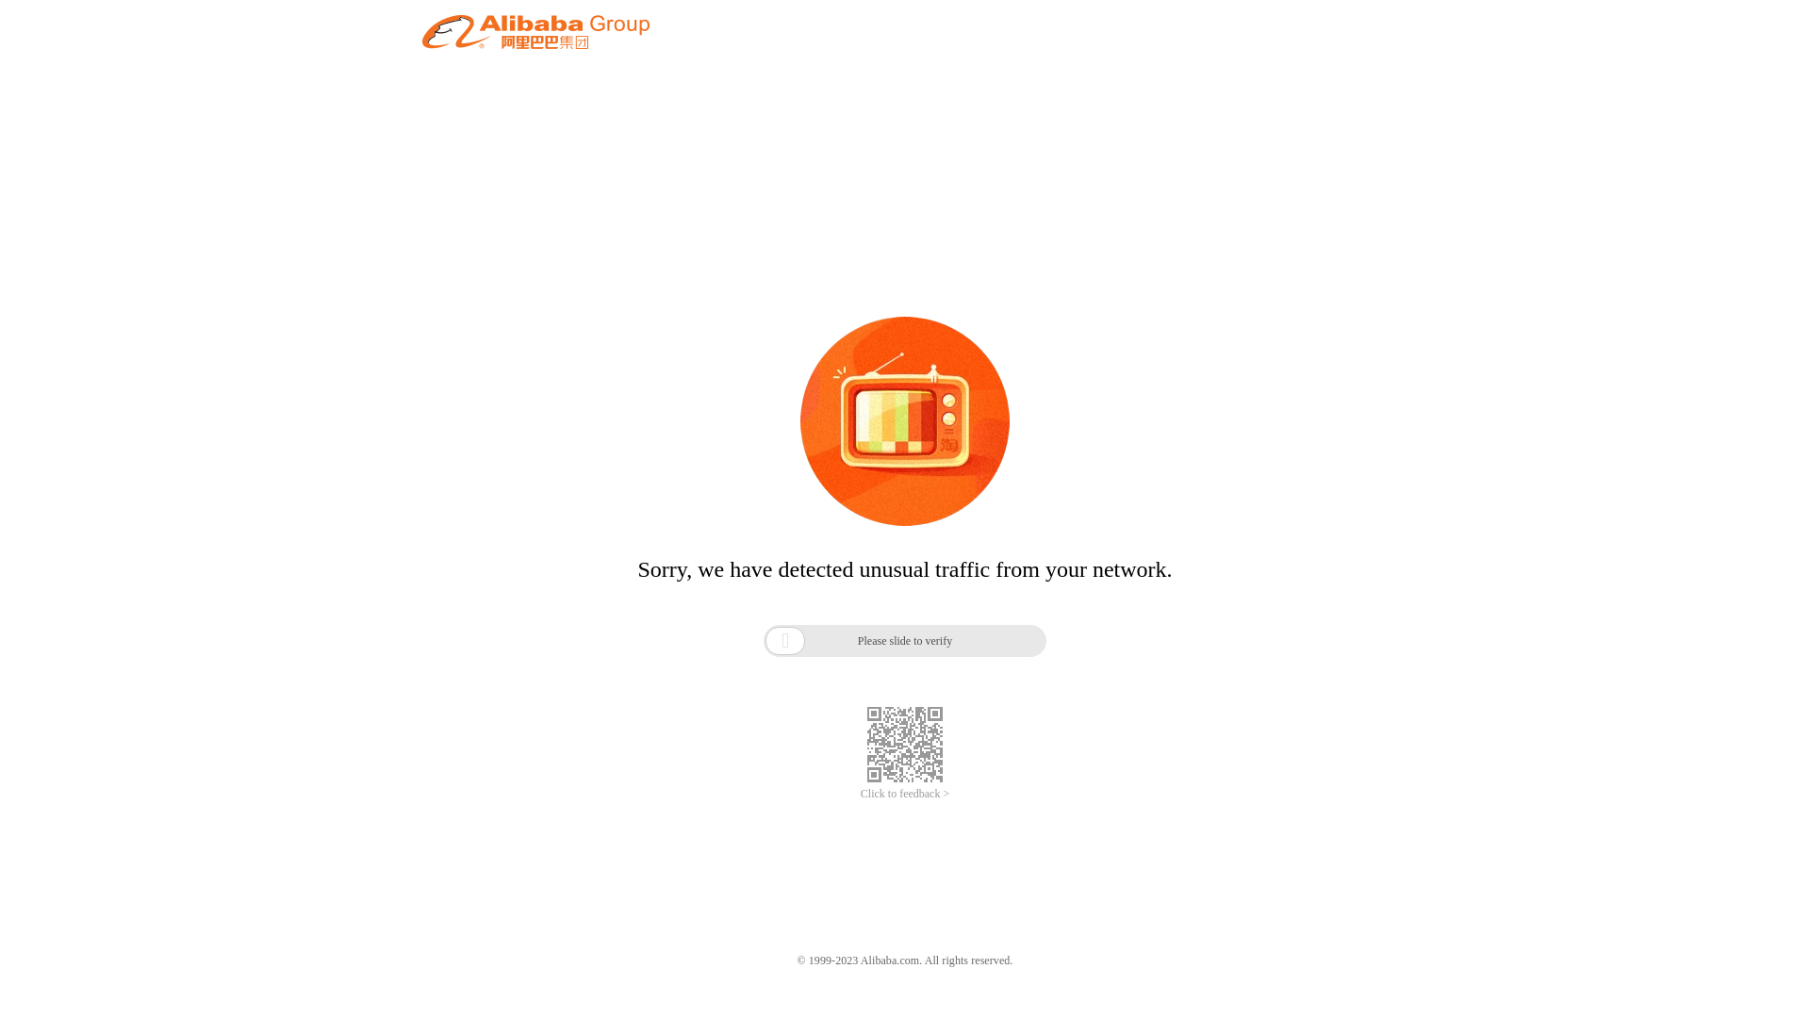  I want to click on Click to feedback >, so click(905, 794).